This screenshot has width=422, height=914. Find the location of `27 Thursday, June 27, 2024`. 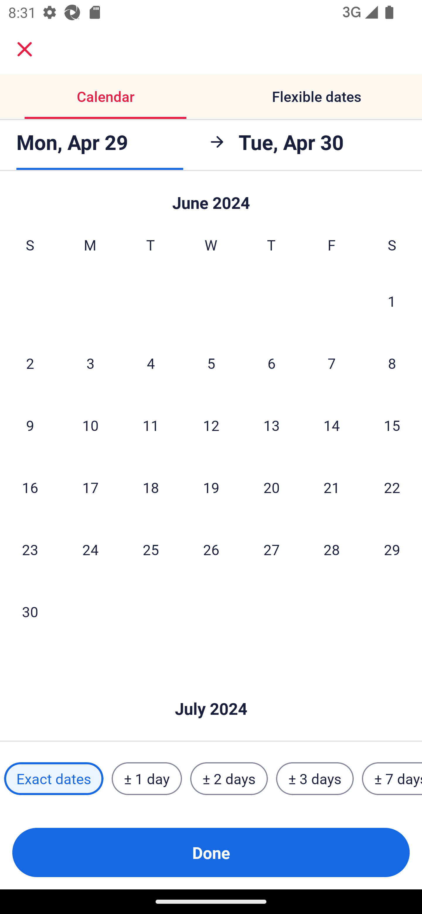

27 Thursday, June 27, 2024 is located at coordinates (271, 549).